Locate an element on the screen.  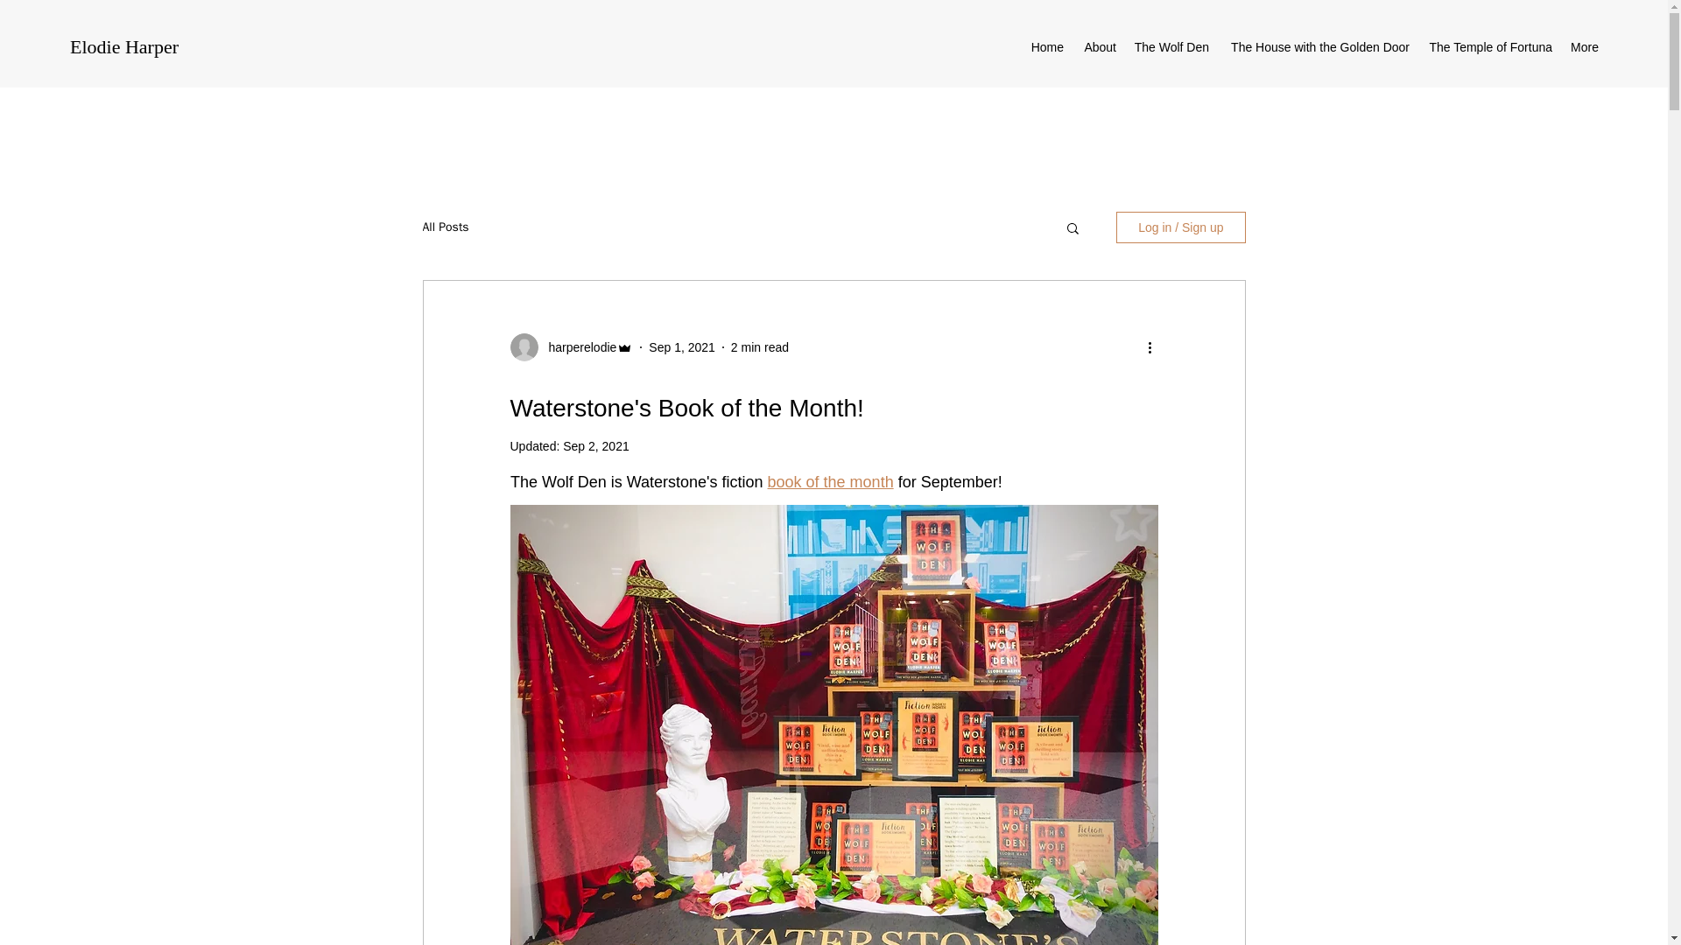
All Posts is located at coordinates (445, 227).